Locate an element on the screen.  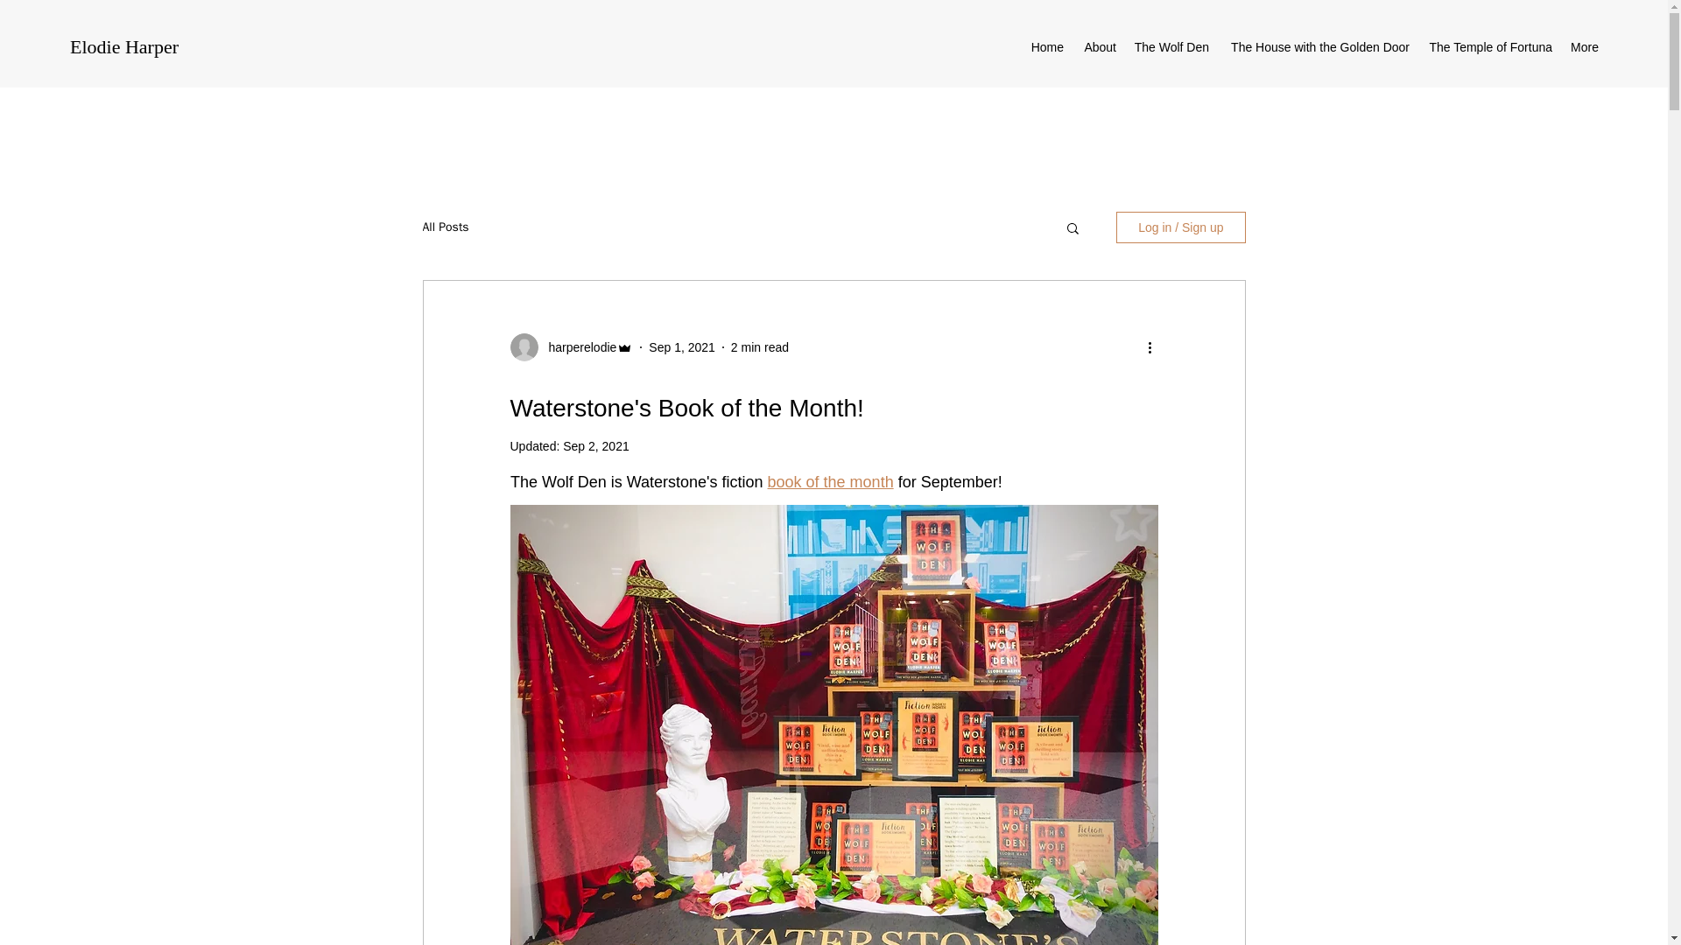
All Posts is located at coordinates (445, 227).